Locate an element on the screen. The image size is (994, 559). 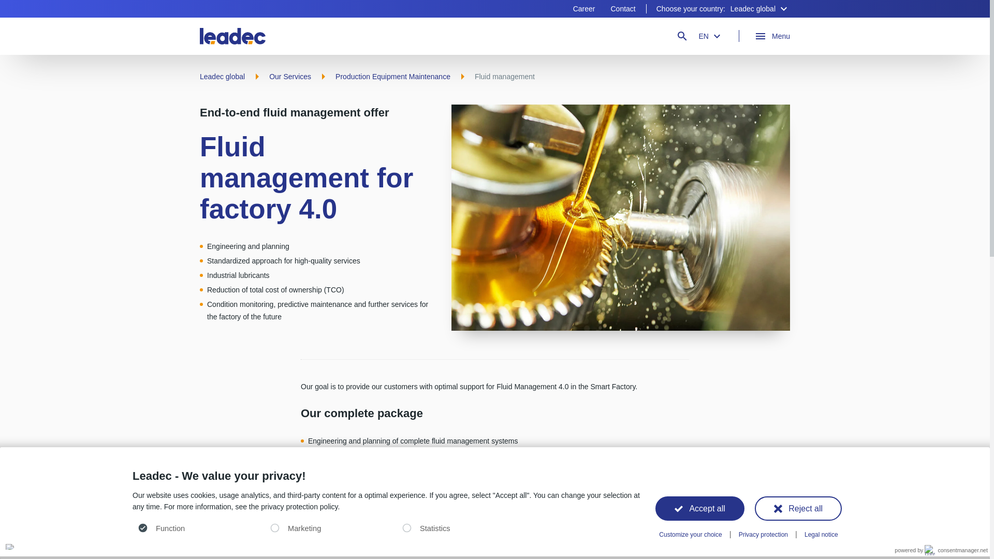
Accept all is located at coordinates (700, 508).